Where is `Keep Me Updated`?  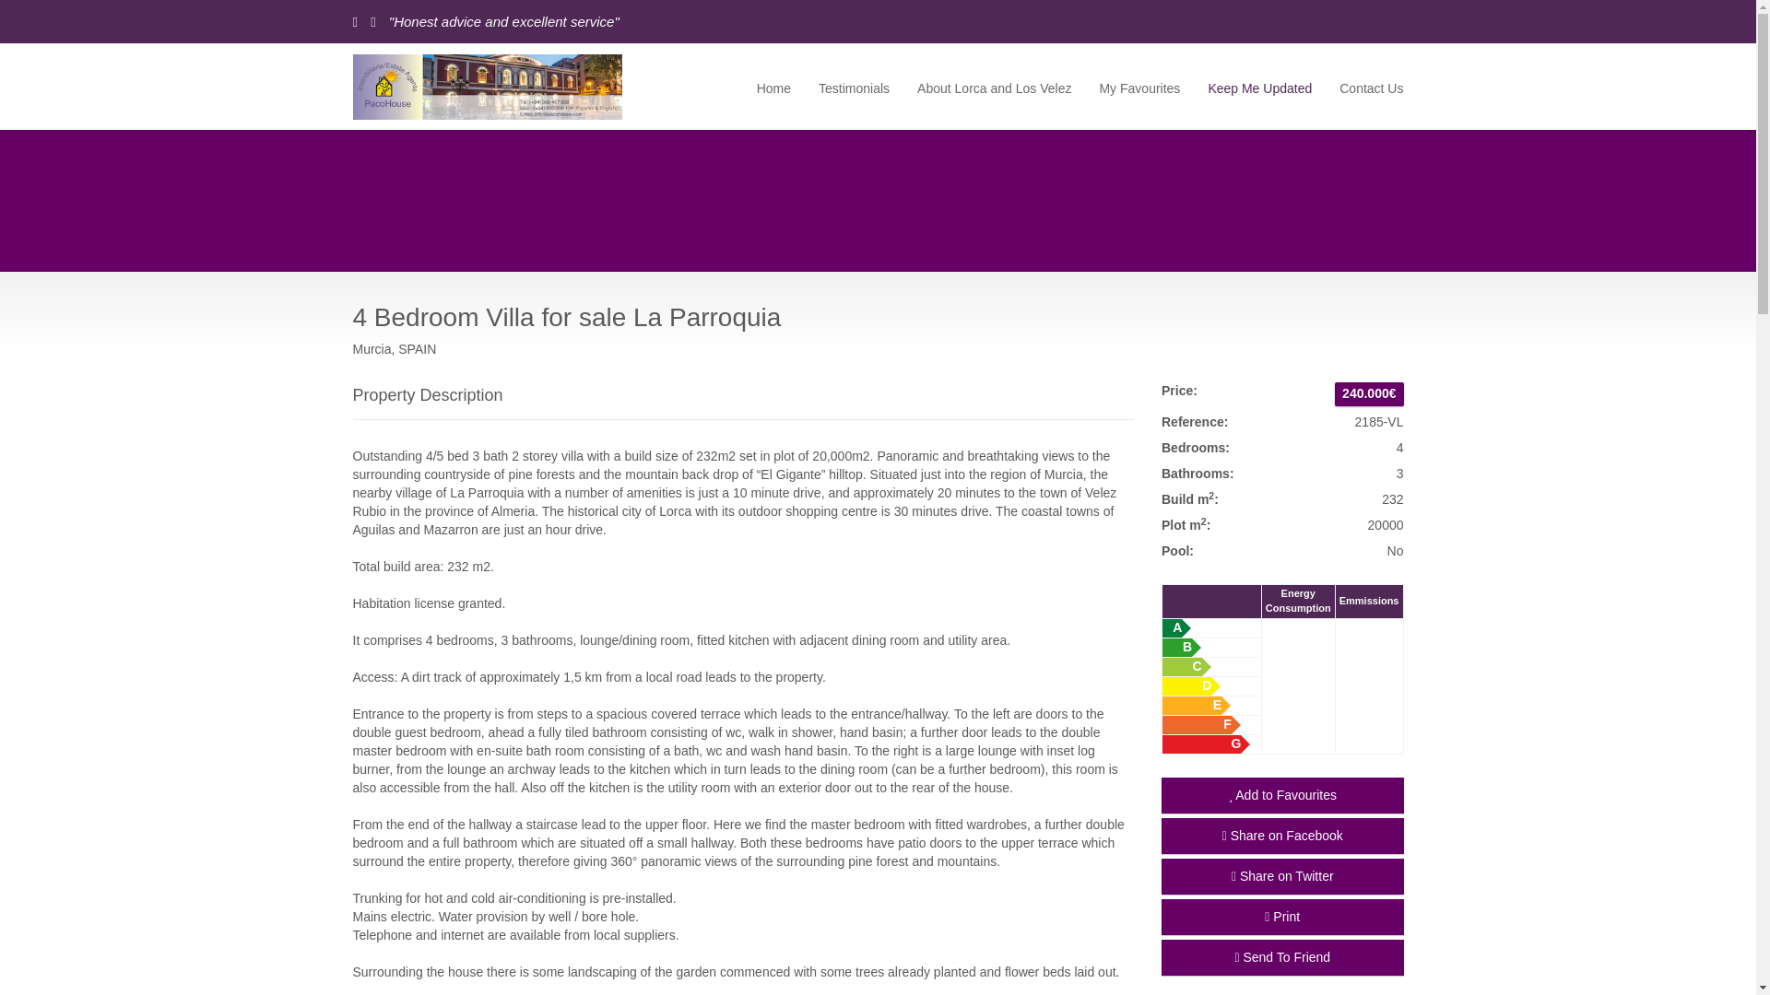 Keep Me Updated is located at coordinates (1259, 87).